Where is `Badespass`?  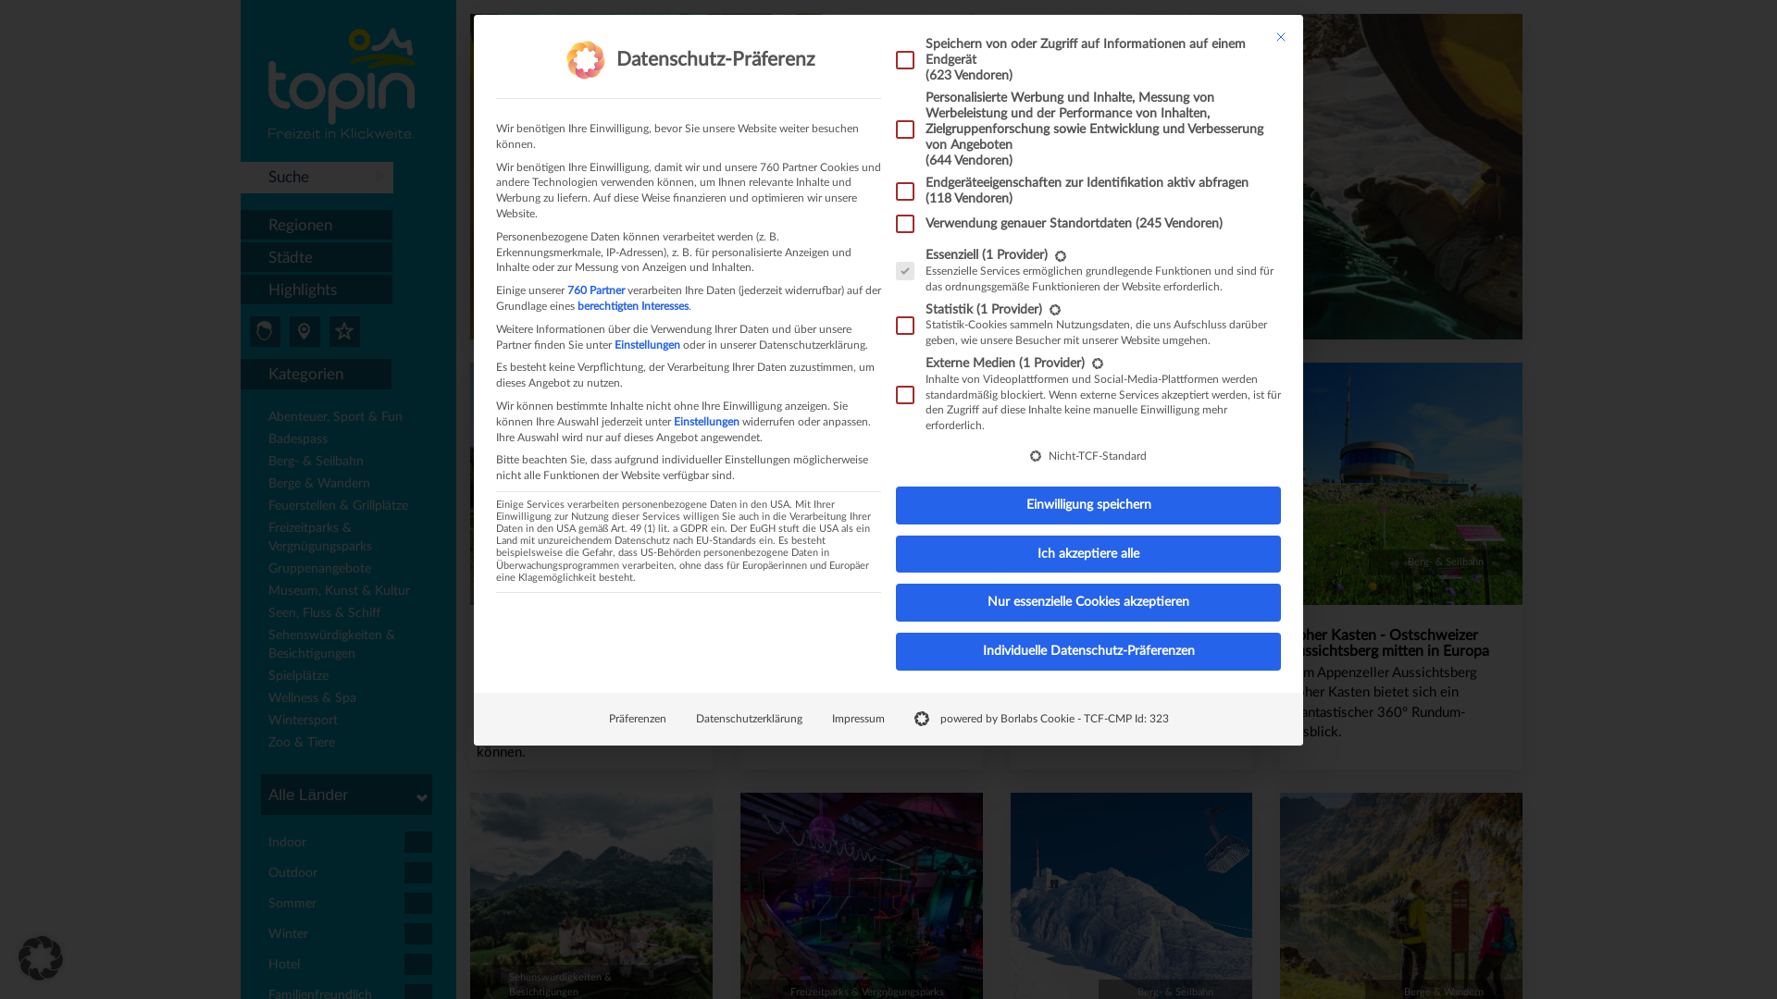
Badespass is located at coordinates (354, 441).